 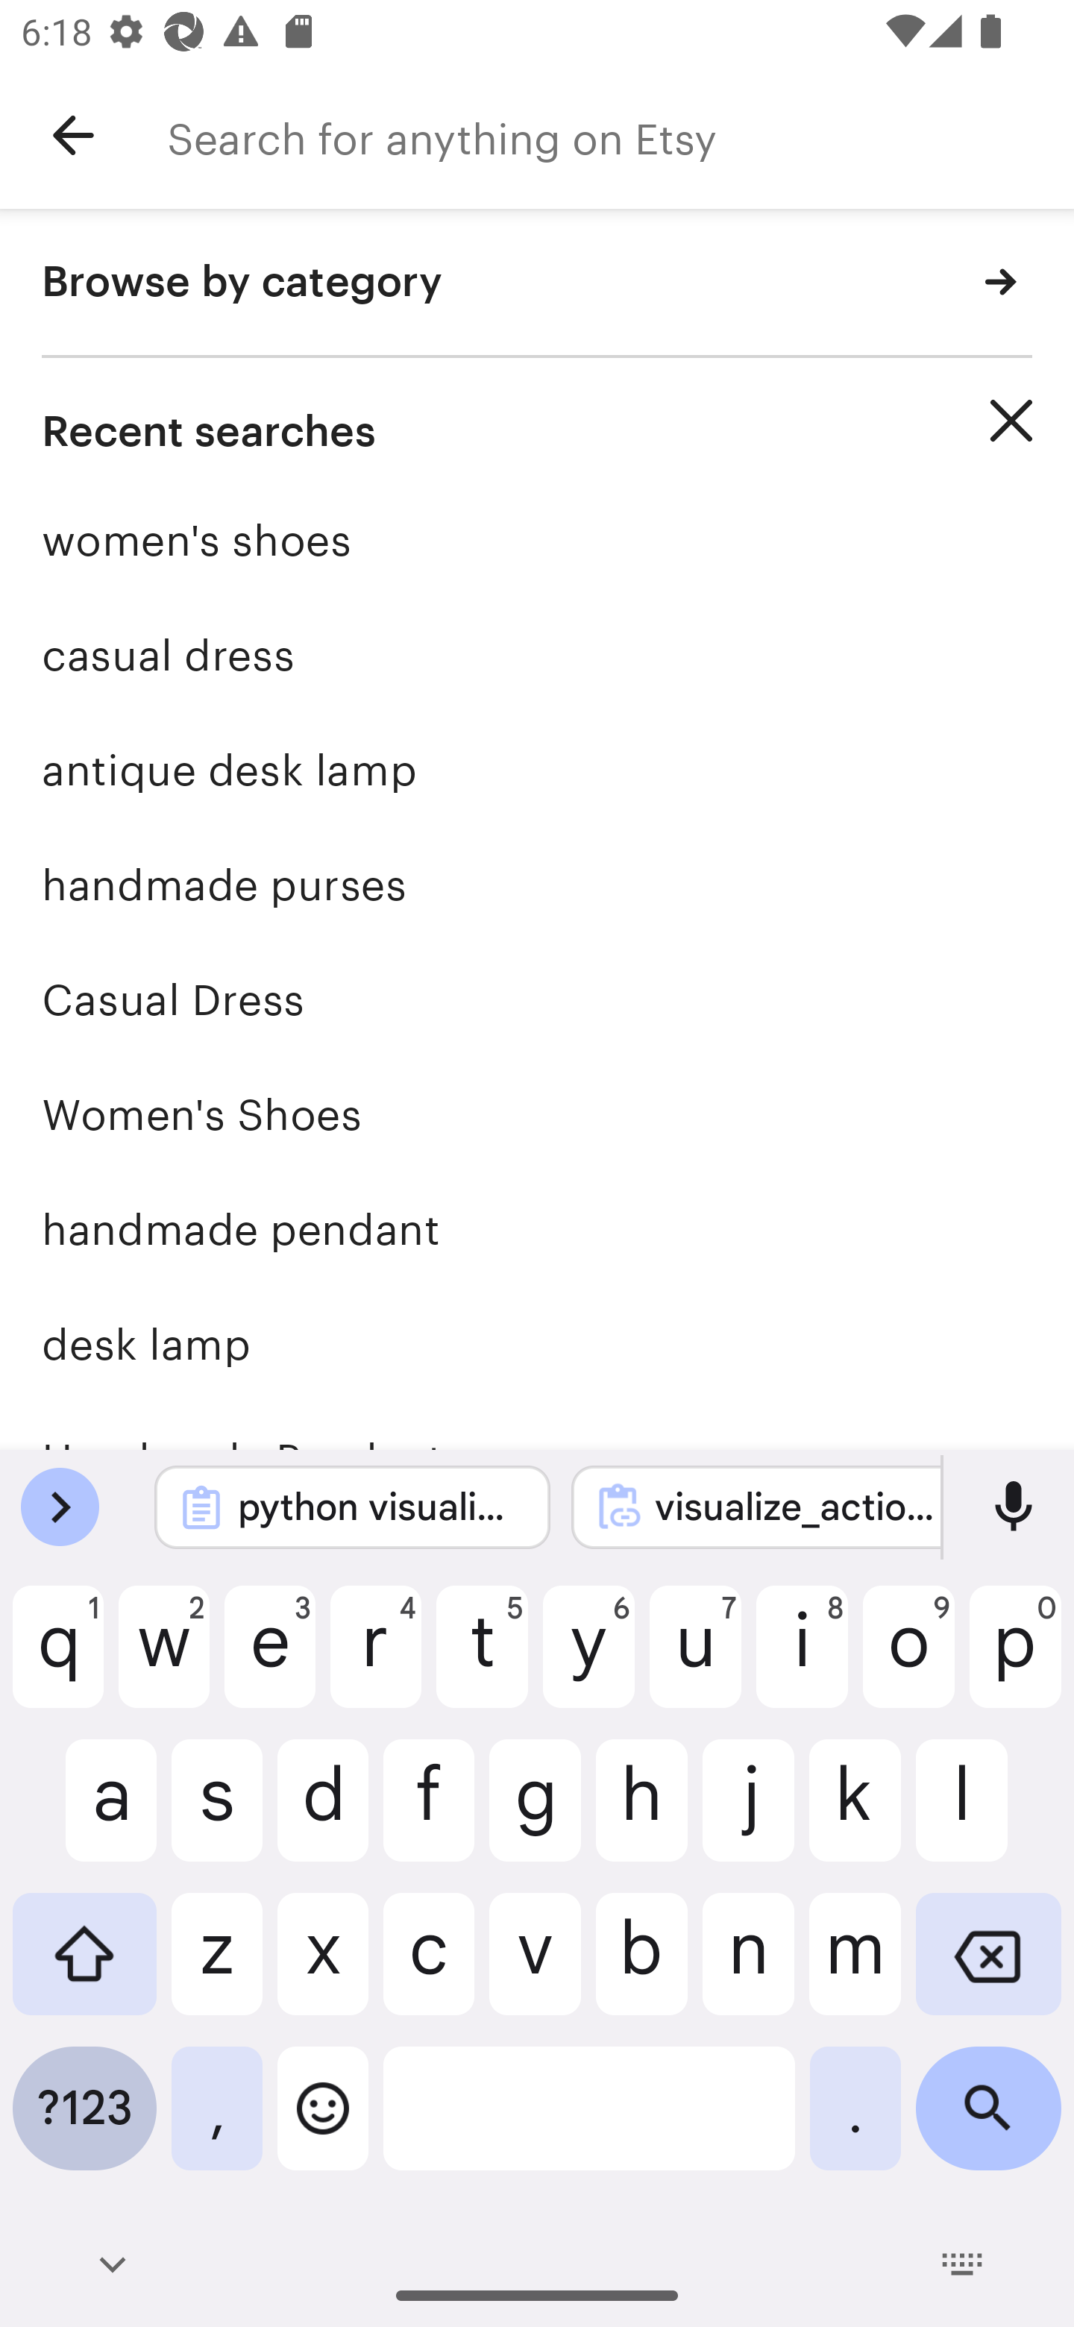 I want to click on Browse by category, so click(x=537, y=283).